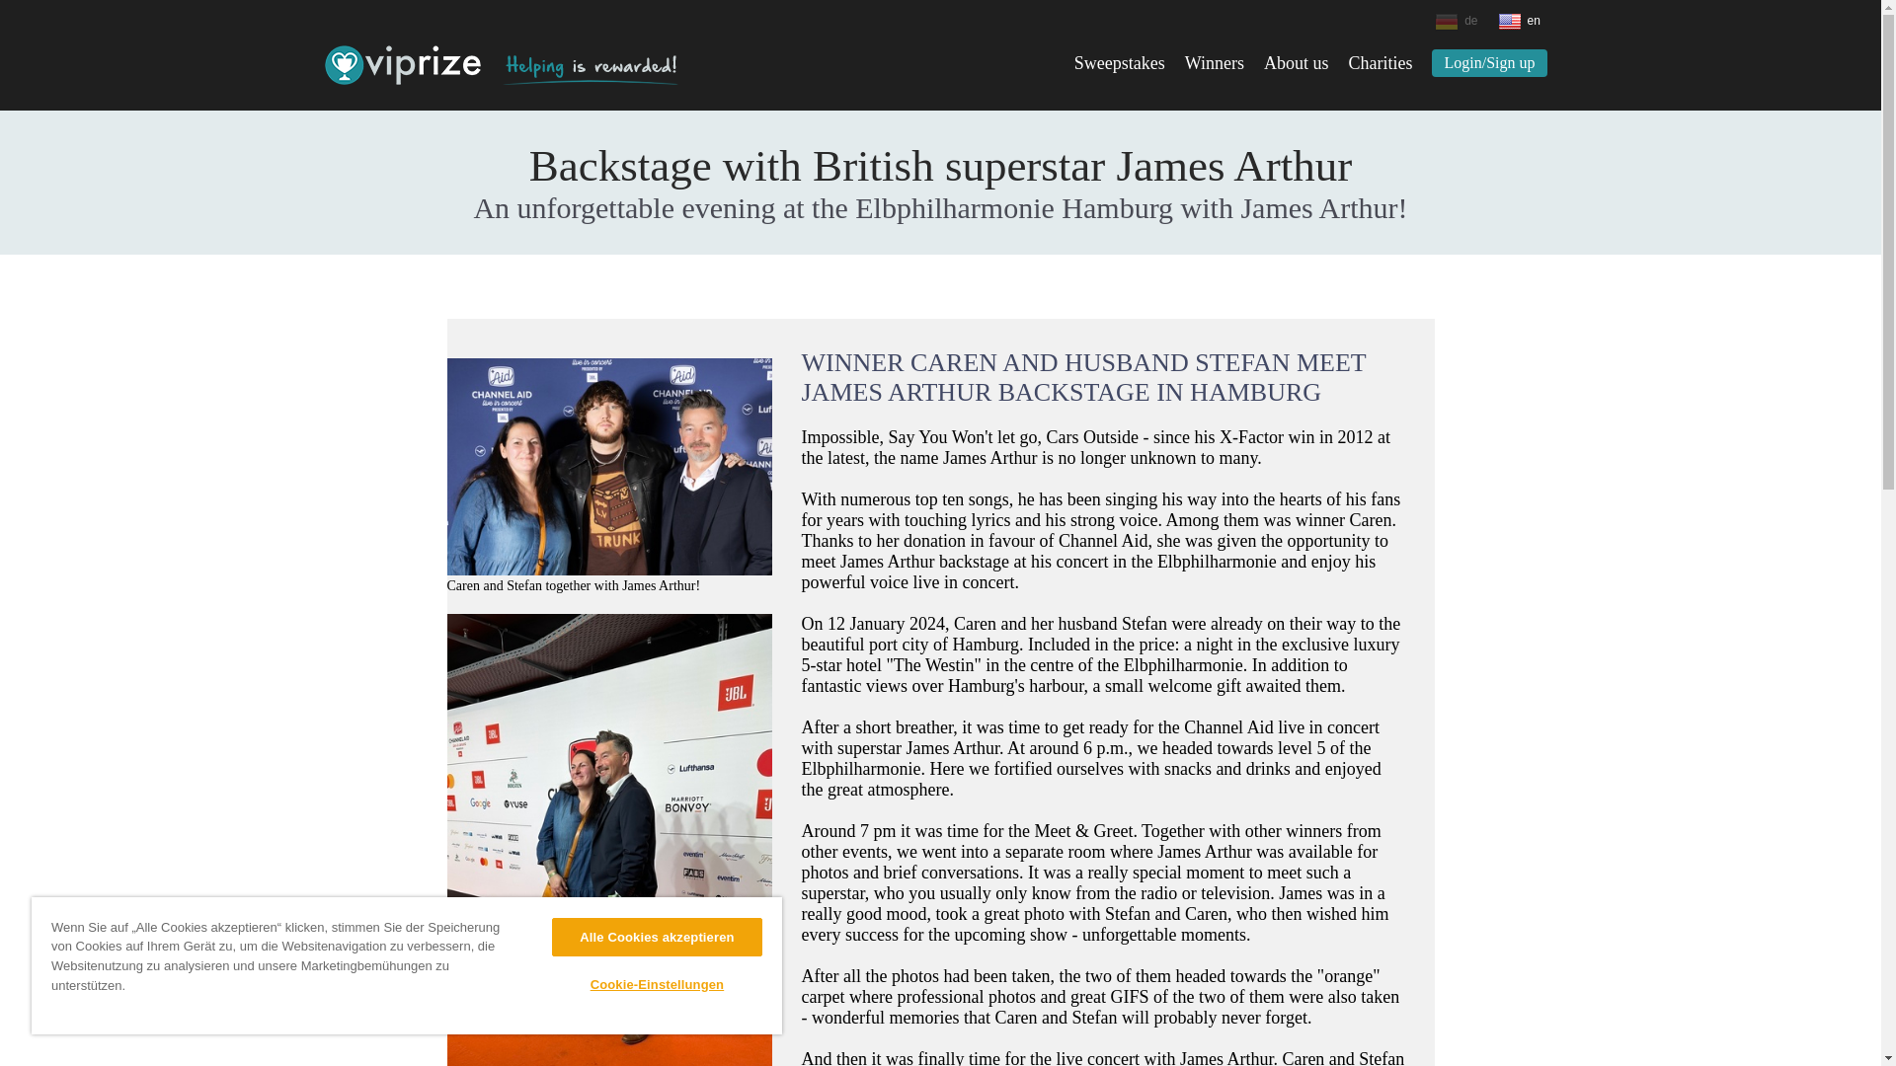 The image size is (1896, 1066). I want to click on Winners, so click(1215, 63).